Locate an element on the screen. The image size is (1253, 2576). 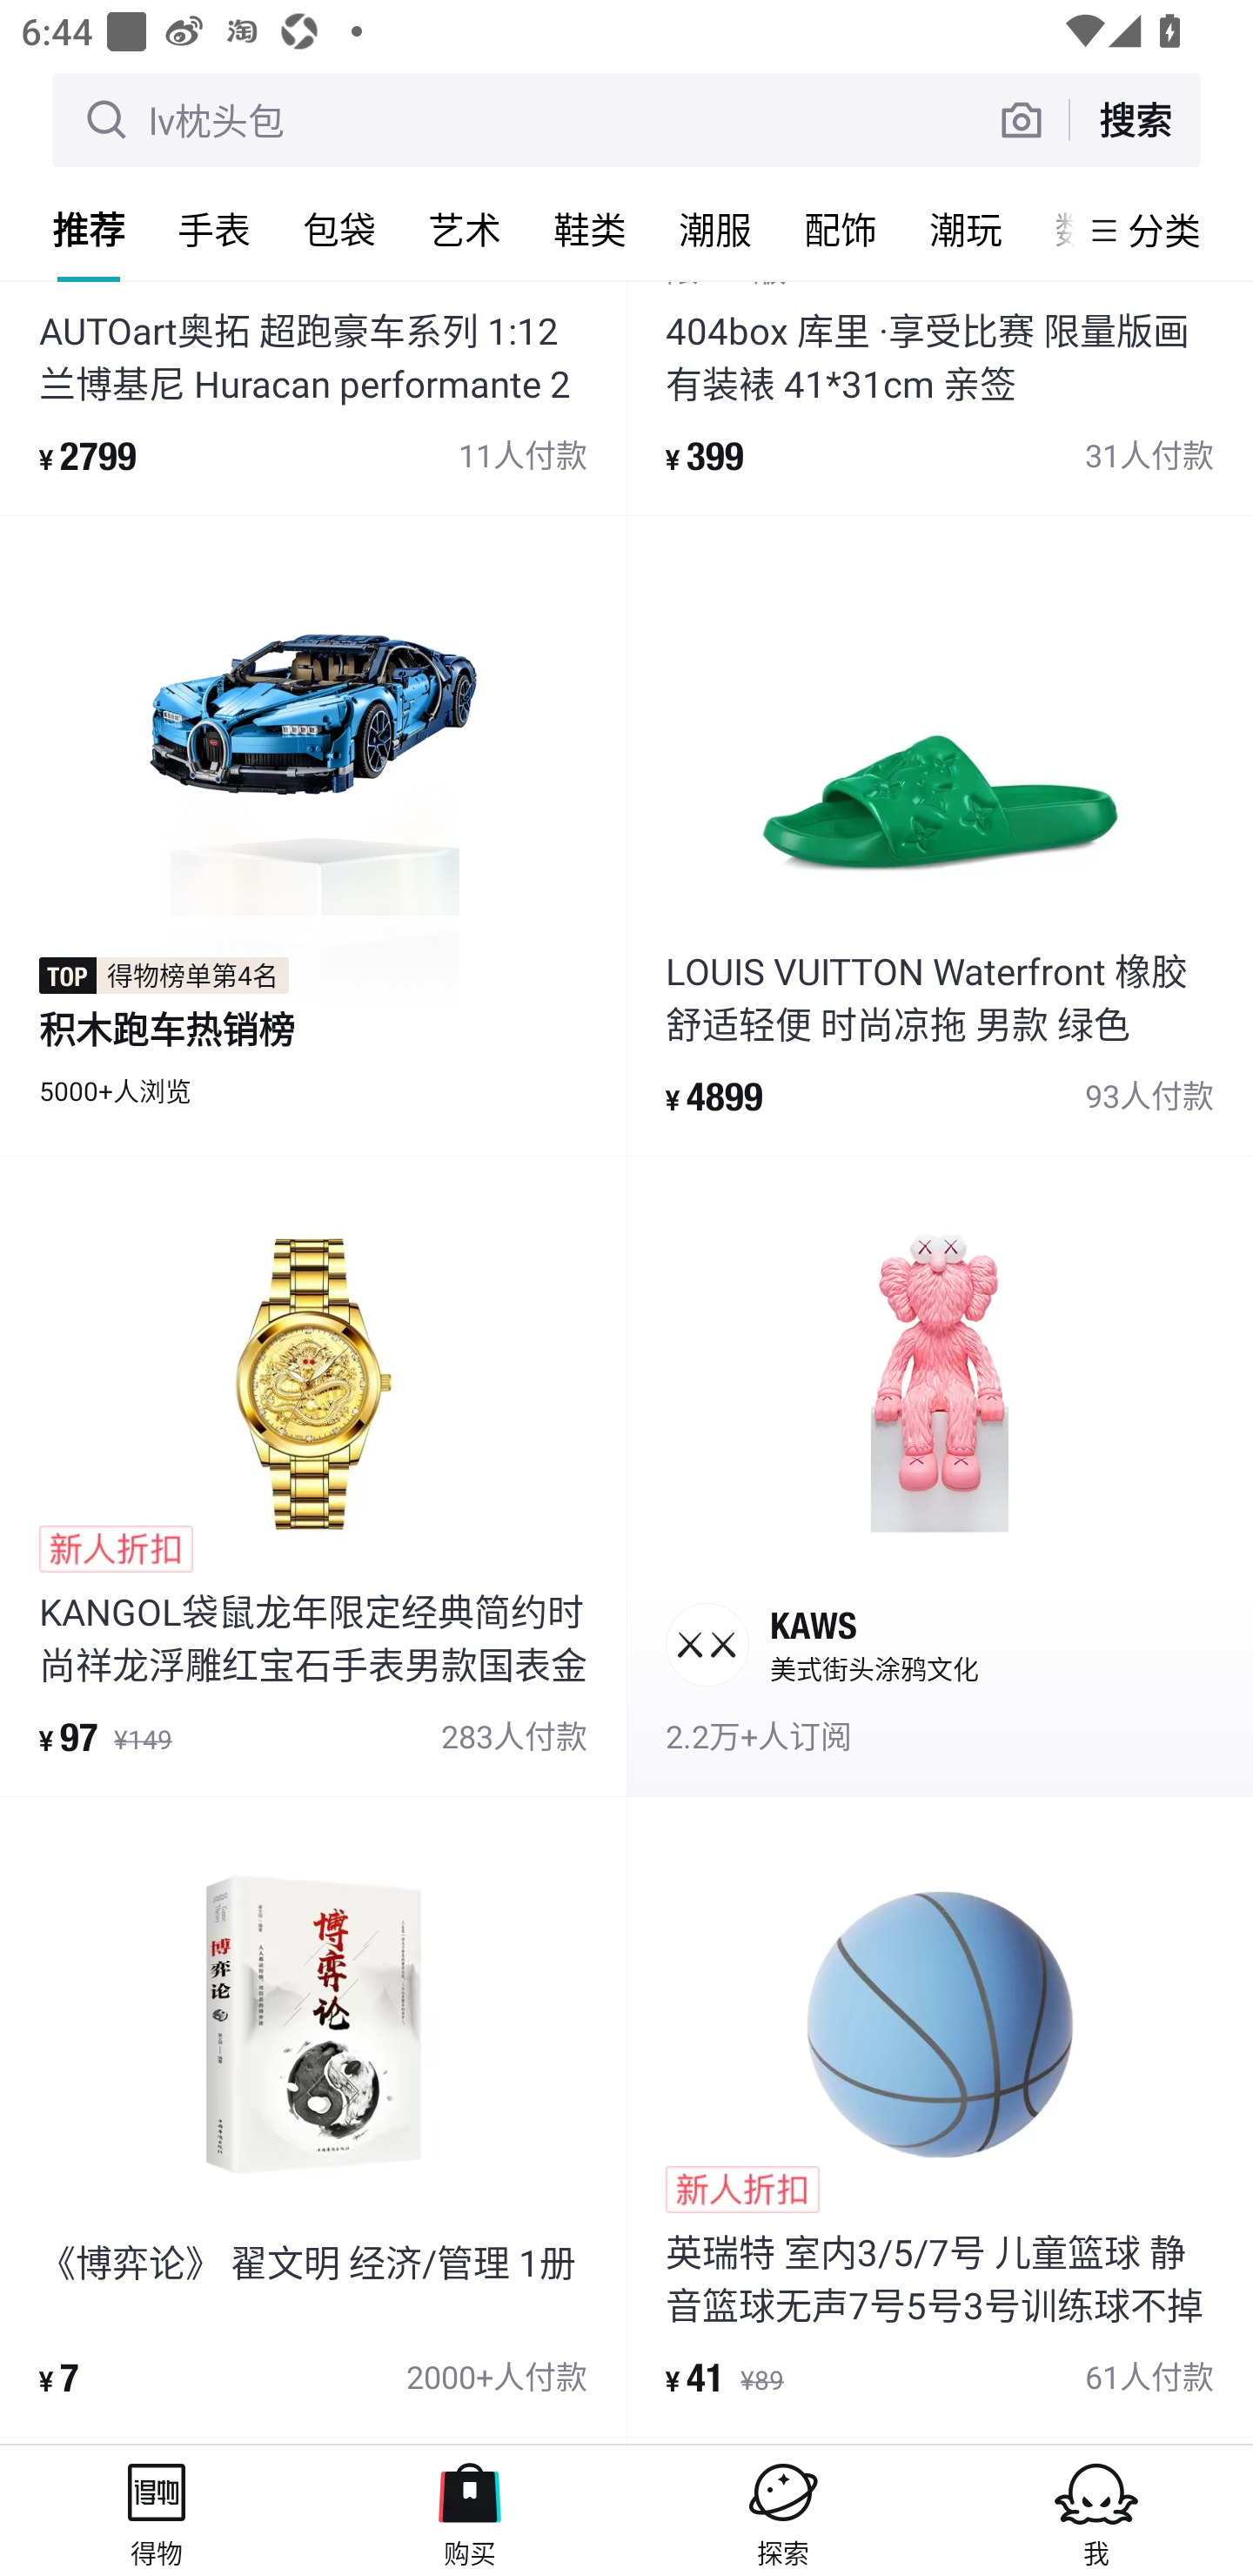
product_item 《博弈论》 翟文明 经济/管理 1册 ¥ 7 2000+人付款 is located at coordinates (313, 2117).